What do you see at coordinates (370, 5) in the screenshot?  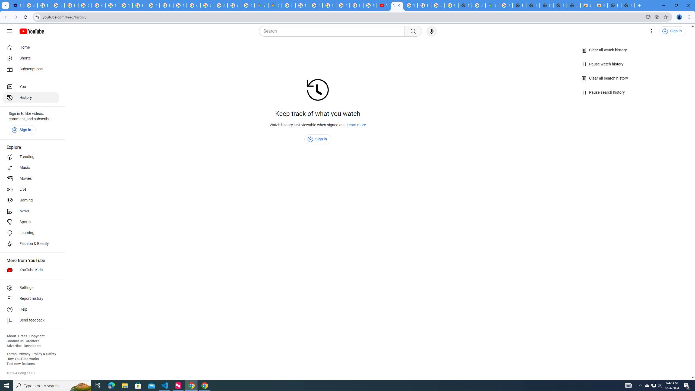 I see `Privacy Checkup` at bounding box center [370, 5].